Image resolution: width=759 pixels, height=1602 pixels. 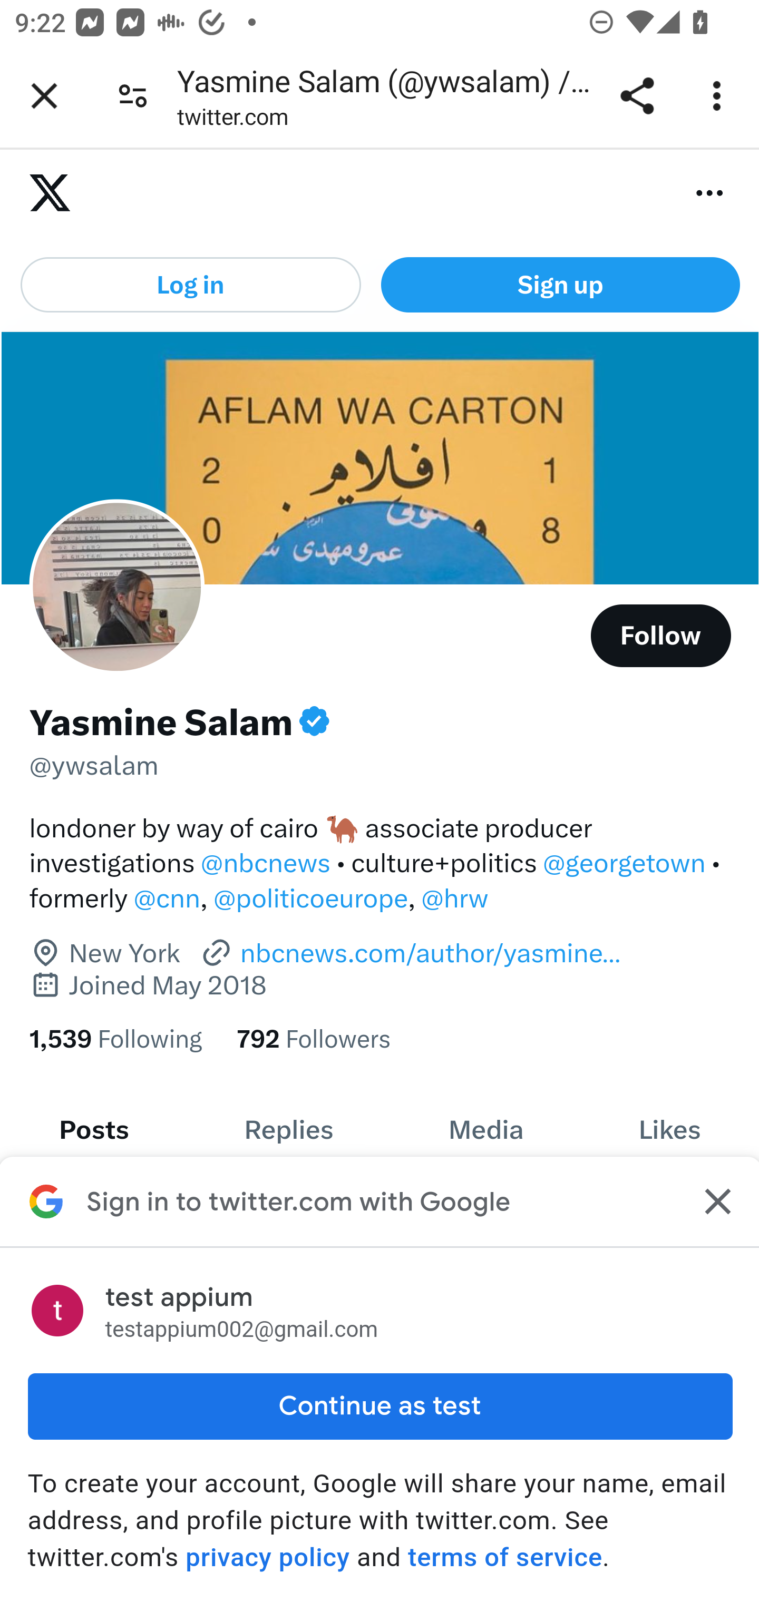 What do you see at coordinates (715, 1201) in the screenshot?
I see `Close` at bounding box center [715, 1201].